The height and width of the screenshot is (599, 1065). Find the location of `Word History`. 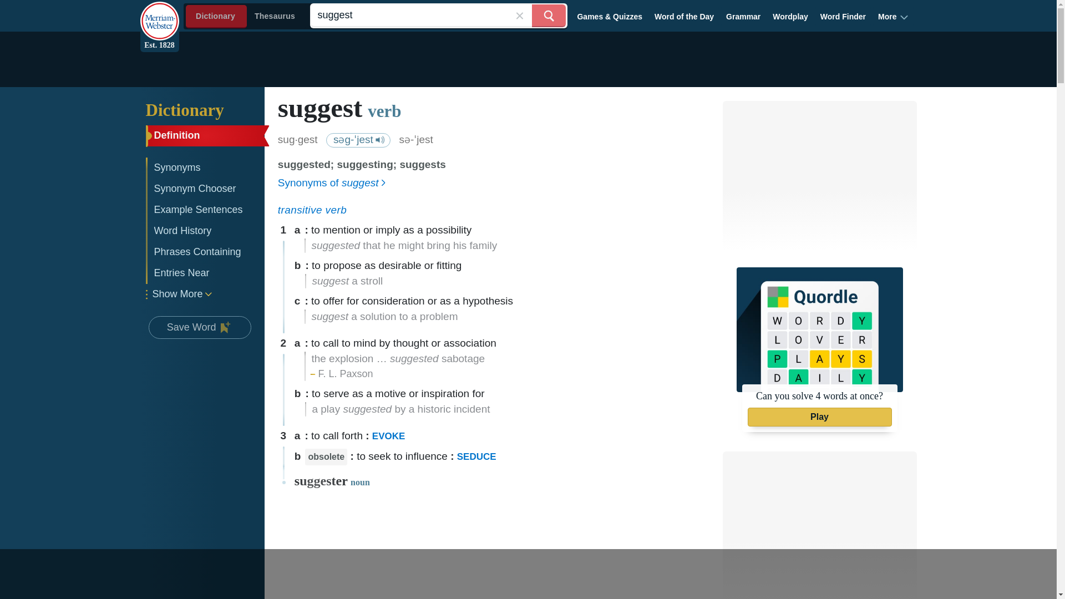

Word History is located at coordinates (205, 231).